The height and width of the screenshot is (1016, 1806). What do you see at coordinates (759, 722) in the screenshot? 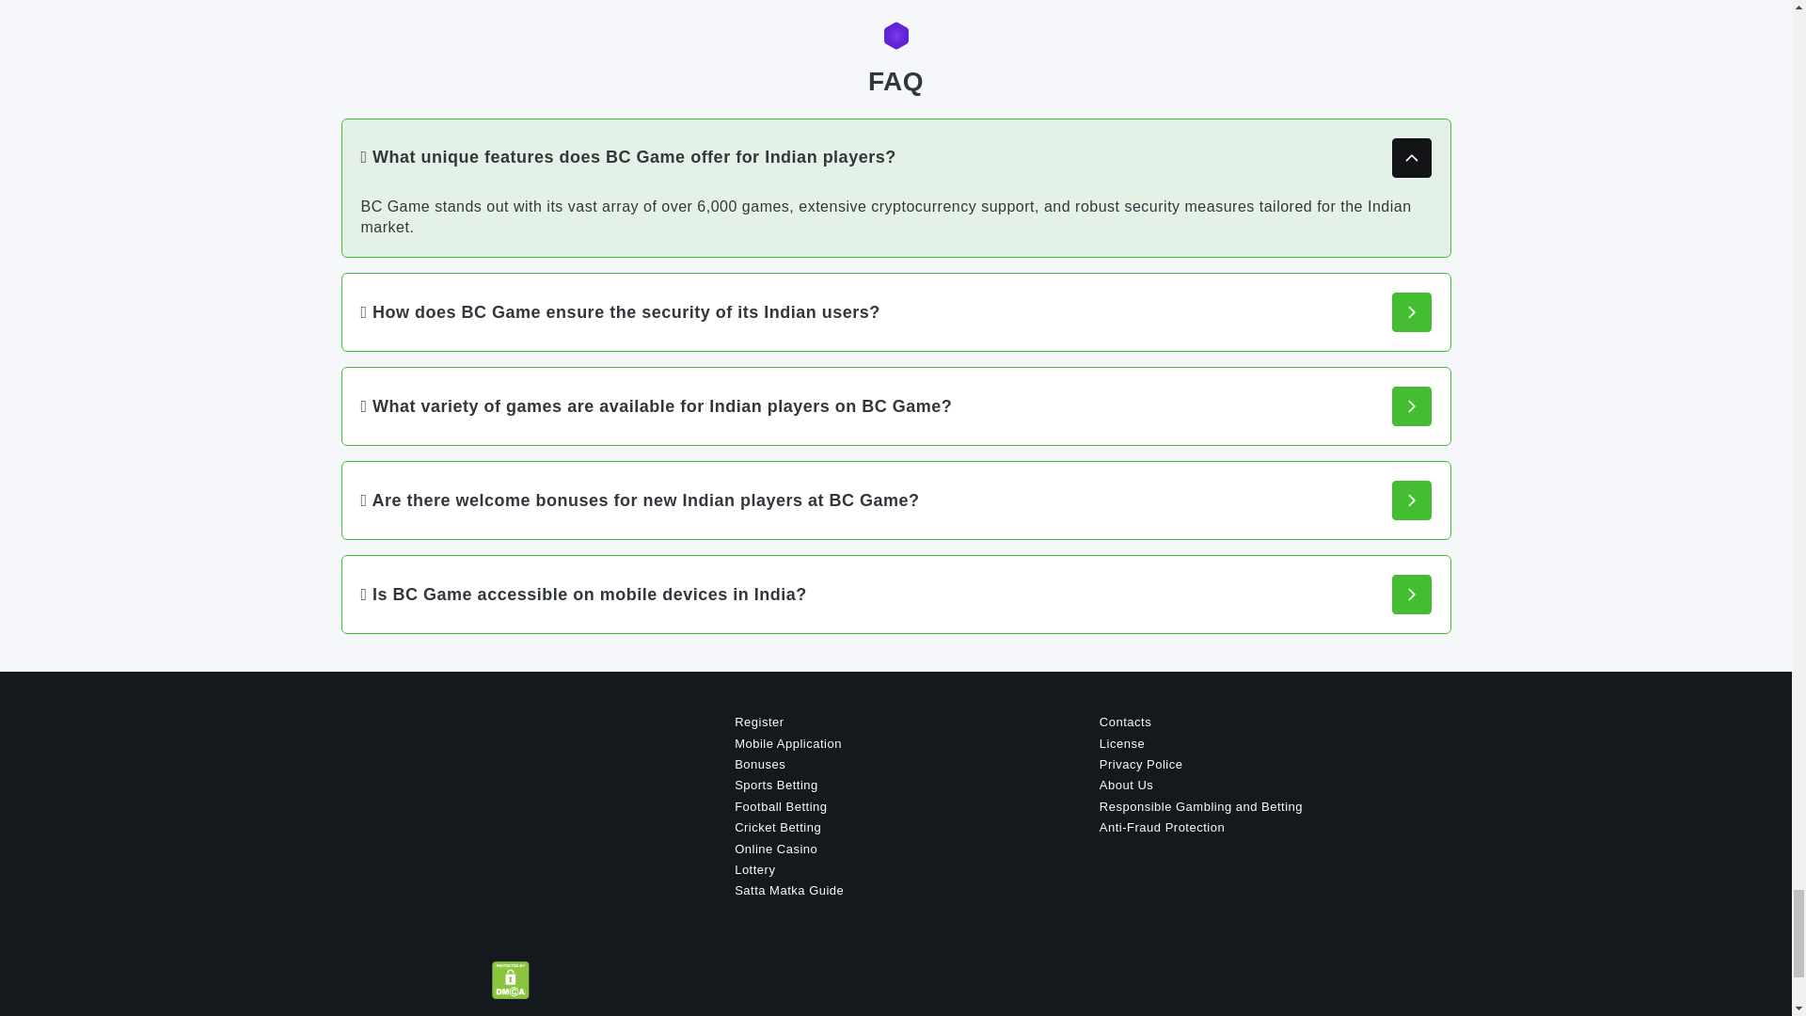
I see `Register` at bounding box center [759, 722].